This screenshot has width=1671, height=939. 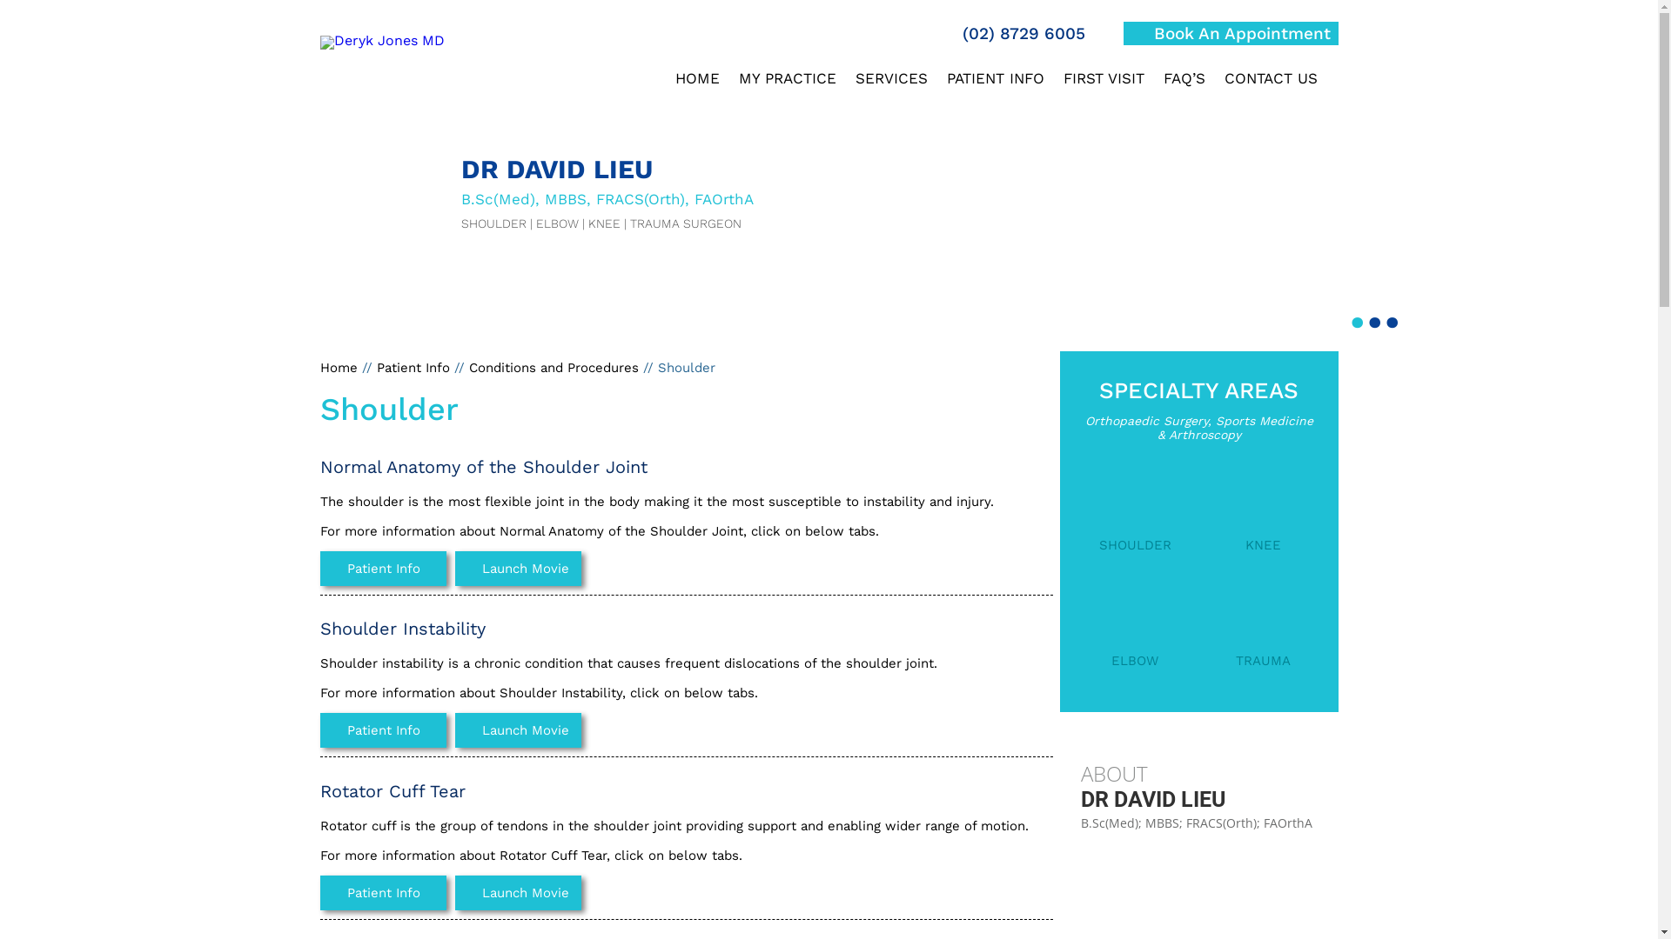 I want to click on TRAUMA, so click(x=1264, y=636).